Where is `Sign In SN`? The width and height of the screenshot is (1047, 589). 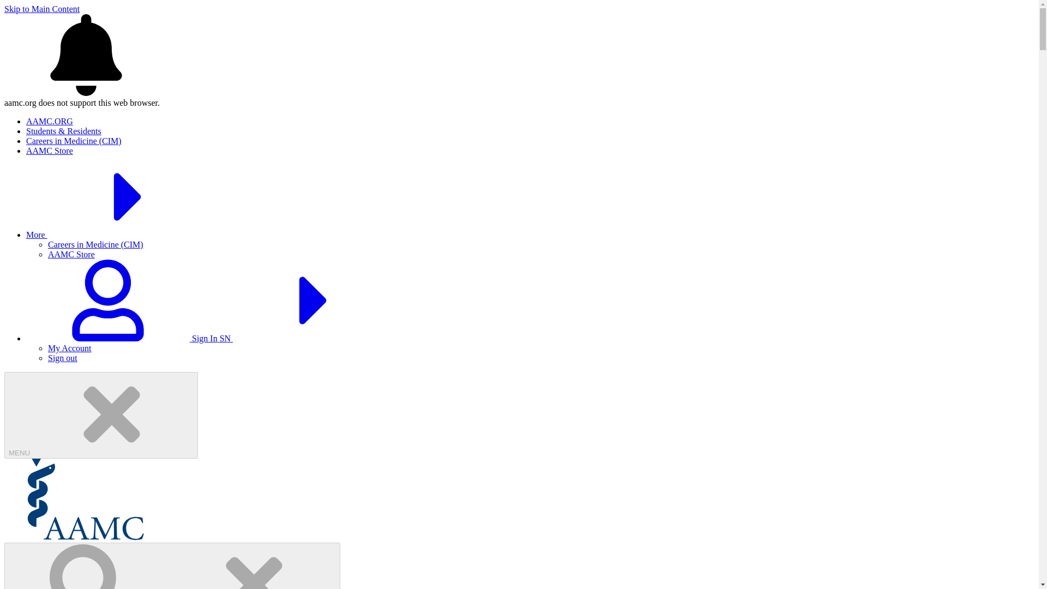
Sign In SN is located at coordinates (212, 338).